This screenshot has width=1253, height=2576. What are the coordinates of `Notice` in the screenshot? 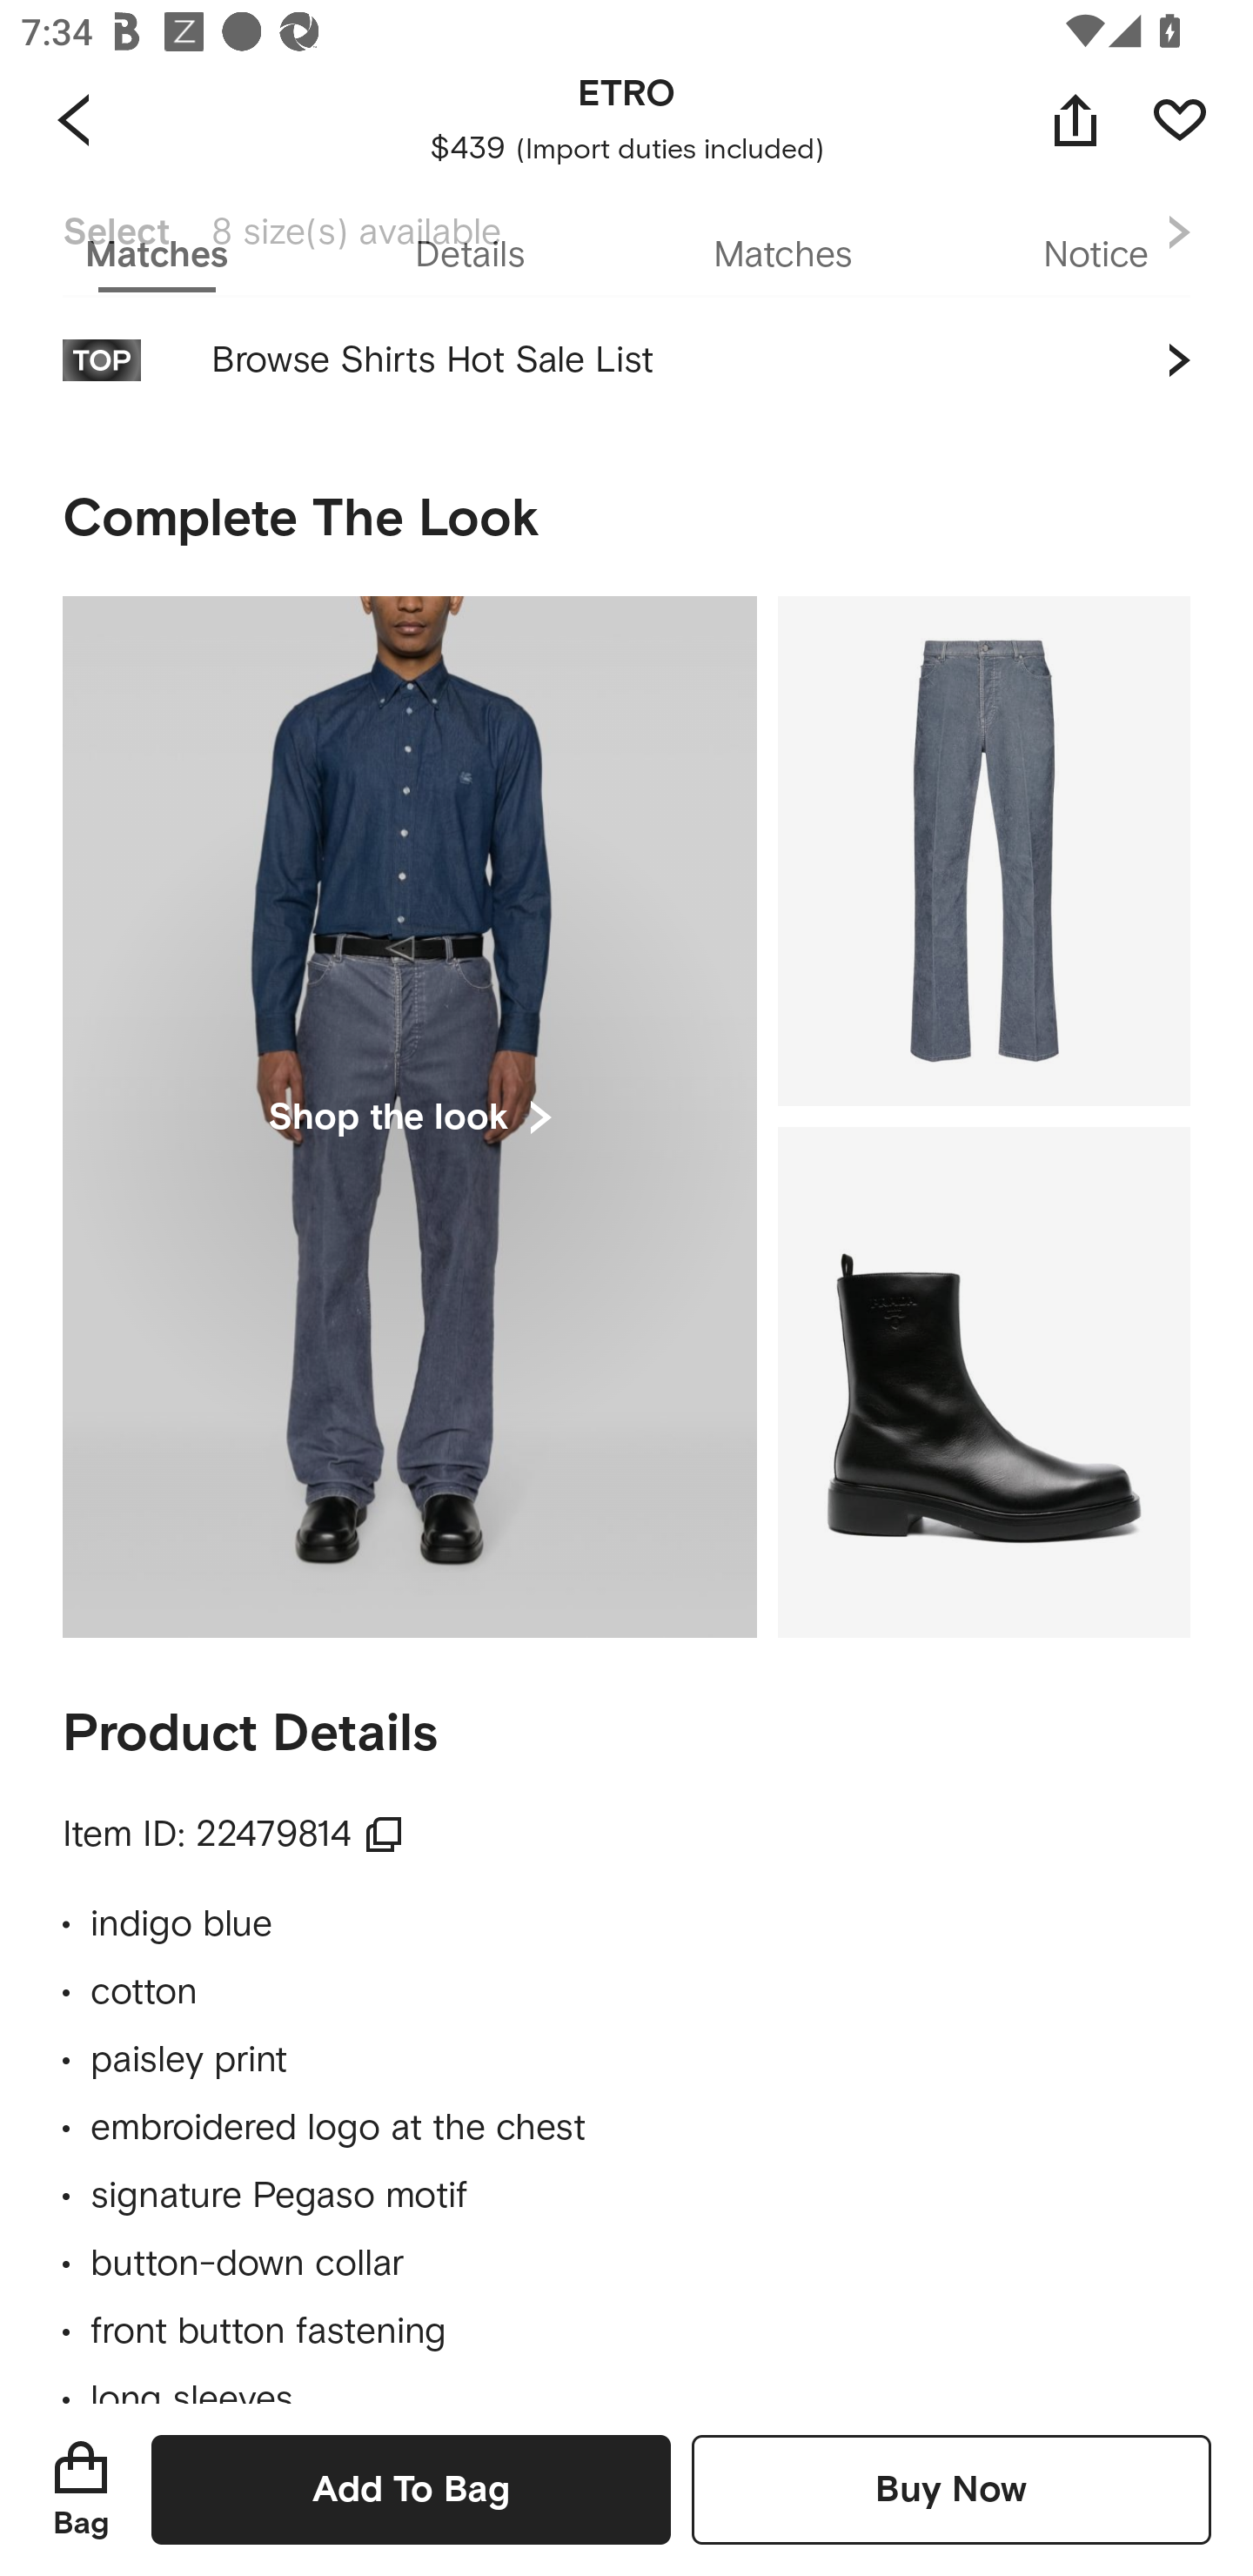 It's located at (1096, 256).